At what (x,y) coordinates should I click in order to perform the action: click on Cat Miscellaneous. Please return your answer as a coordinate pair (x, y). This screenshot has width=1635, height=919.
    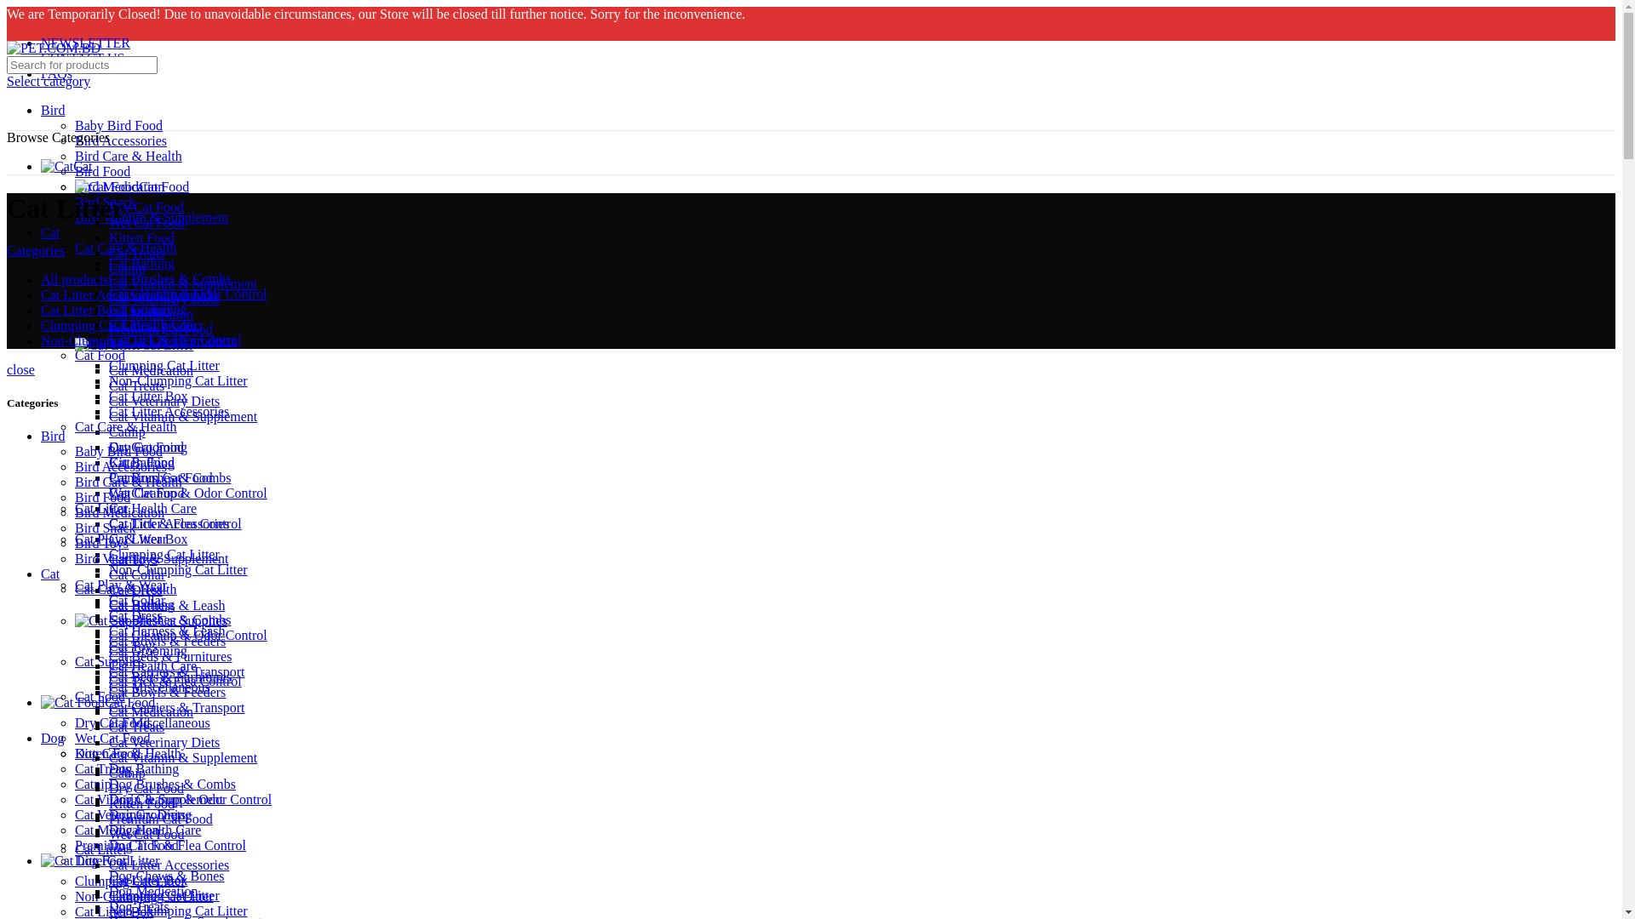
    Looking at the image, I should click on (159, 723).